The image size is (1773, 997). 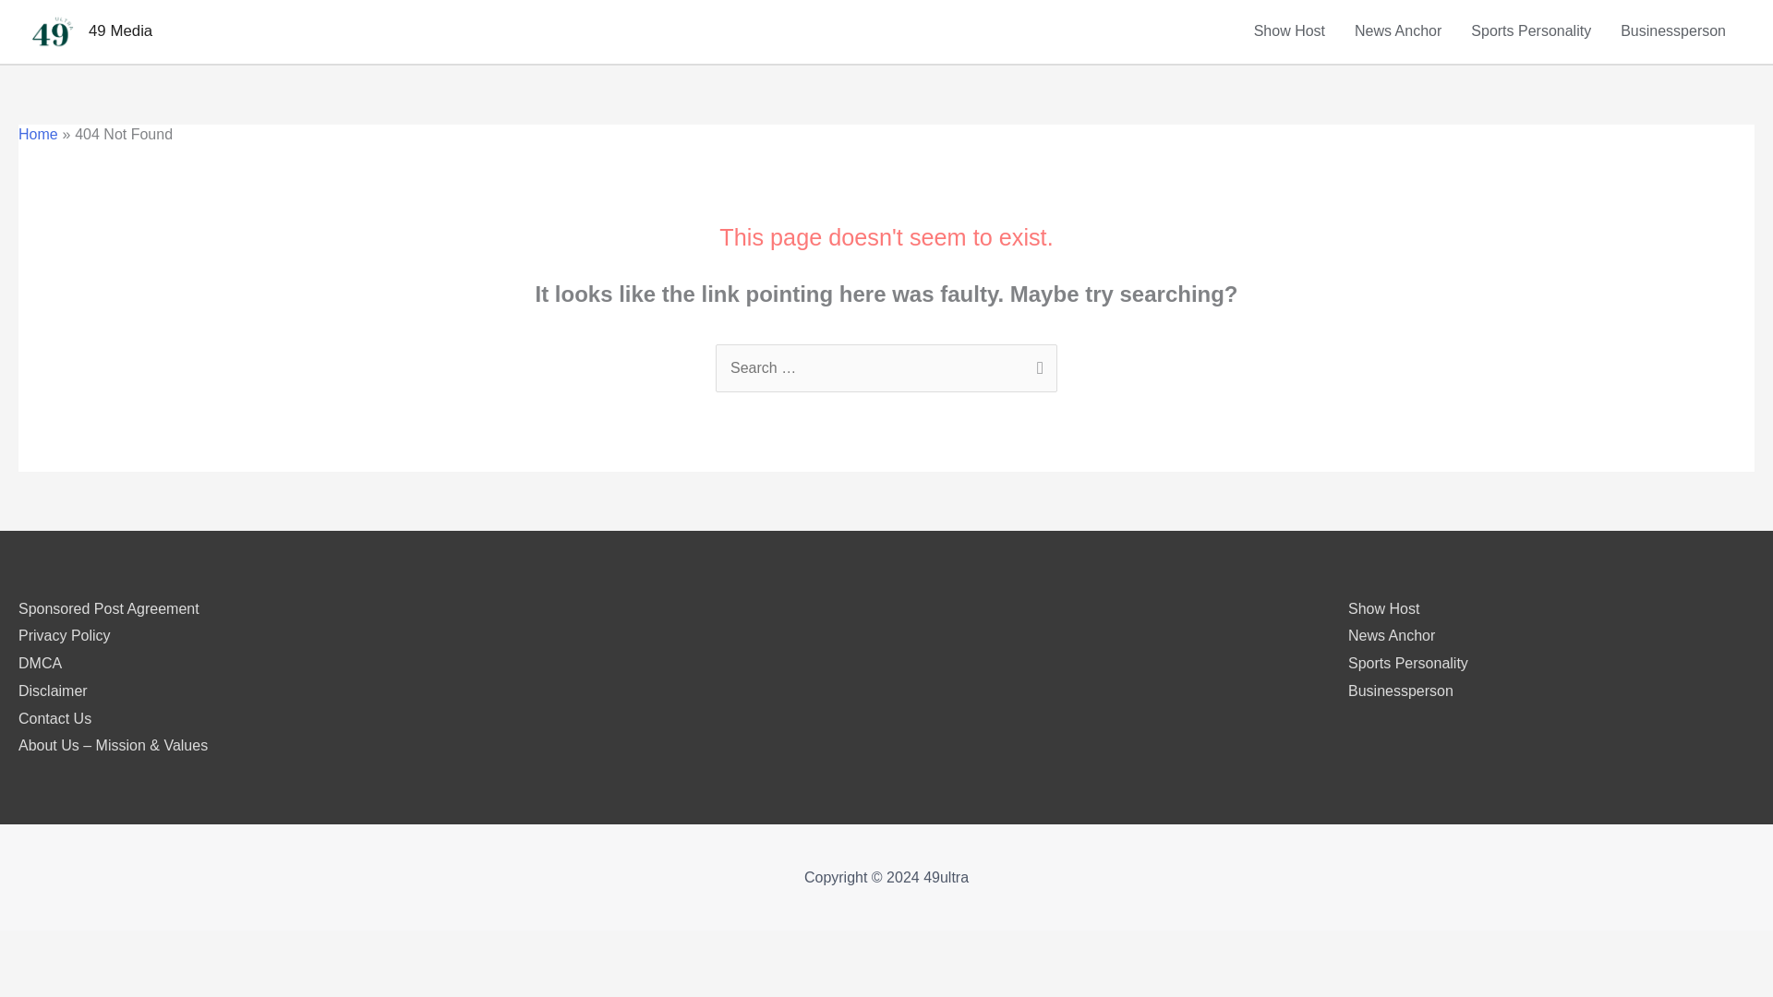 I want to click on Show Host, so click(x=1383, y=609).